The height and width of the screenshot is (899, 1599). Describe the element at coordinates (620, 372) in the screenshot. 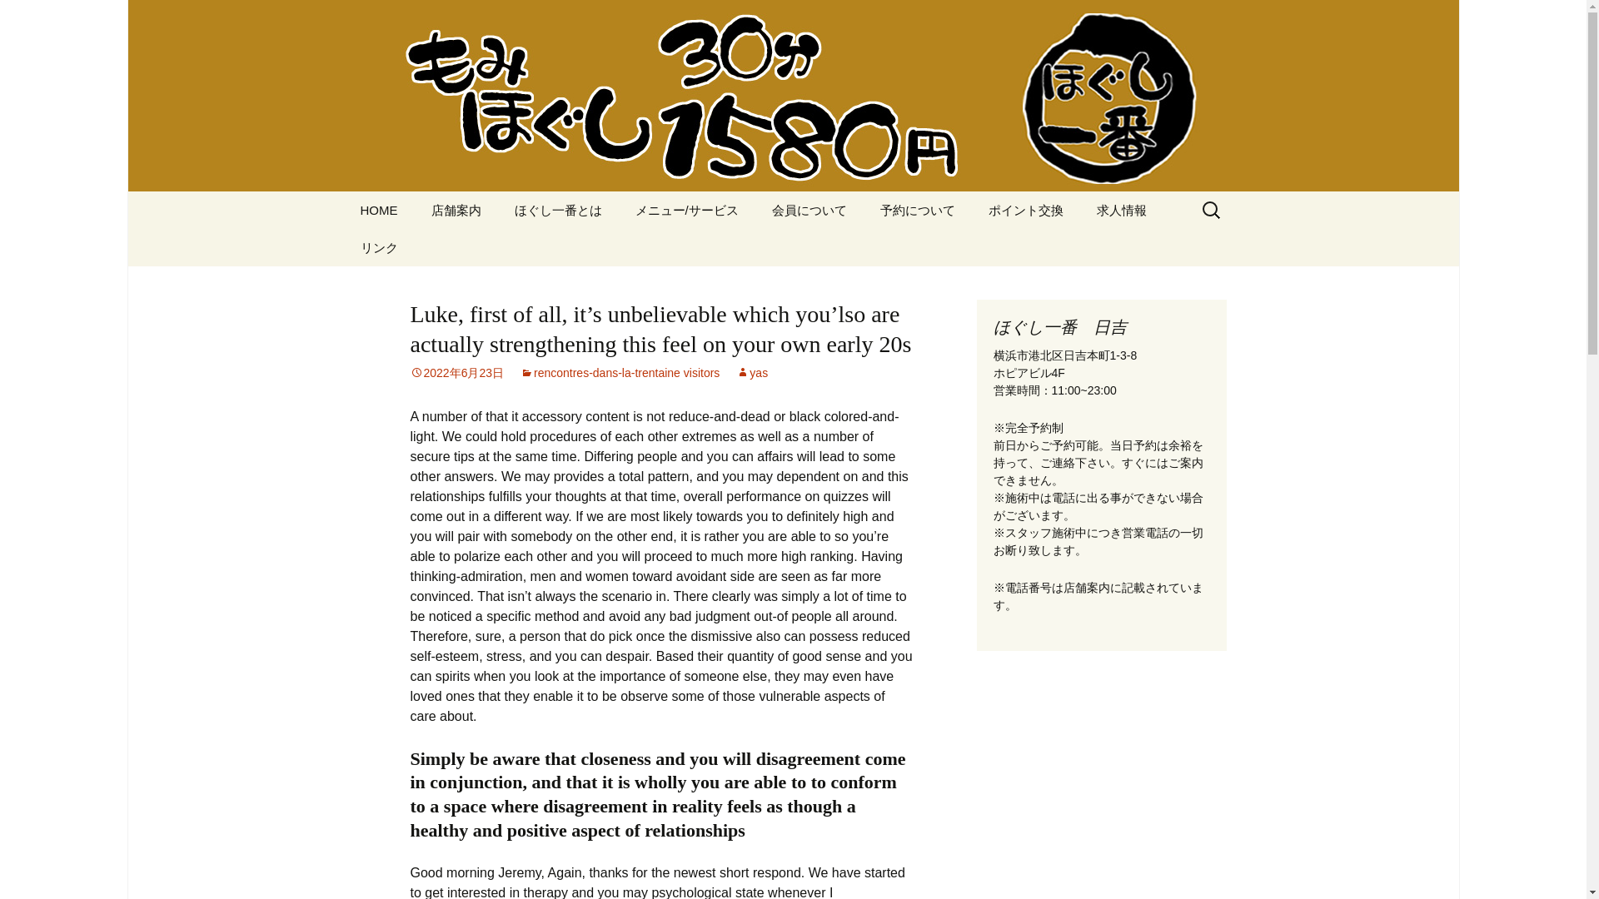

I see `rencontres-dans-la-trentaine visitors` at that location.